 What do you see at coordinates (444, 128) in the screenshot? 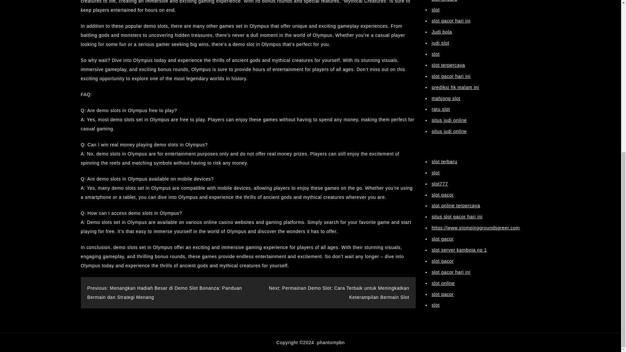
I see `slot terbaru` at bounding box center [444, 128].